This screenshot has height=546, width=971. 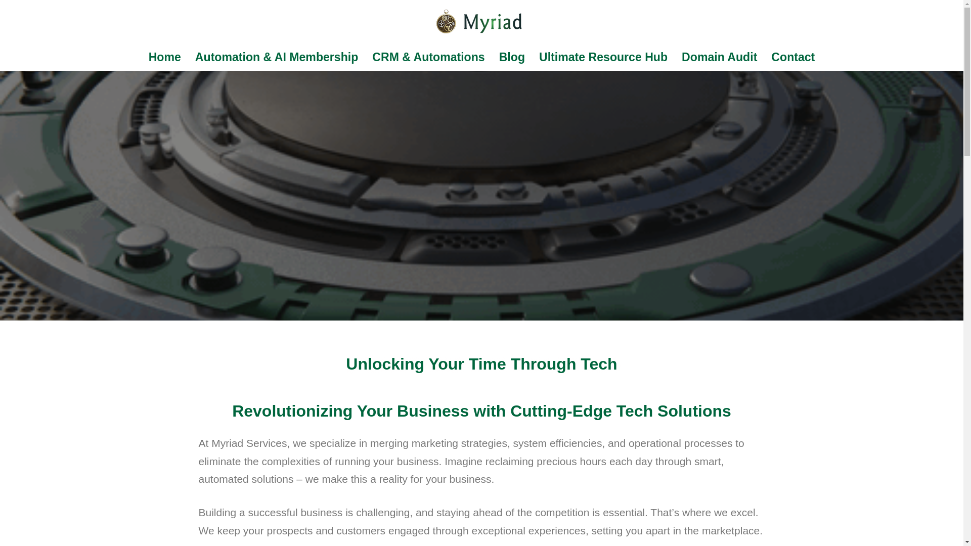 What do you see at coordinates (512, 57) in the screenshot?
I see `Blog` at bounding box center [512, 57].